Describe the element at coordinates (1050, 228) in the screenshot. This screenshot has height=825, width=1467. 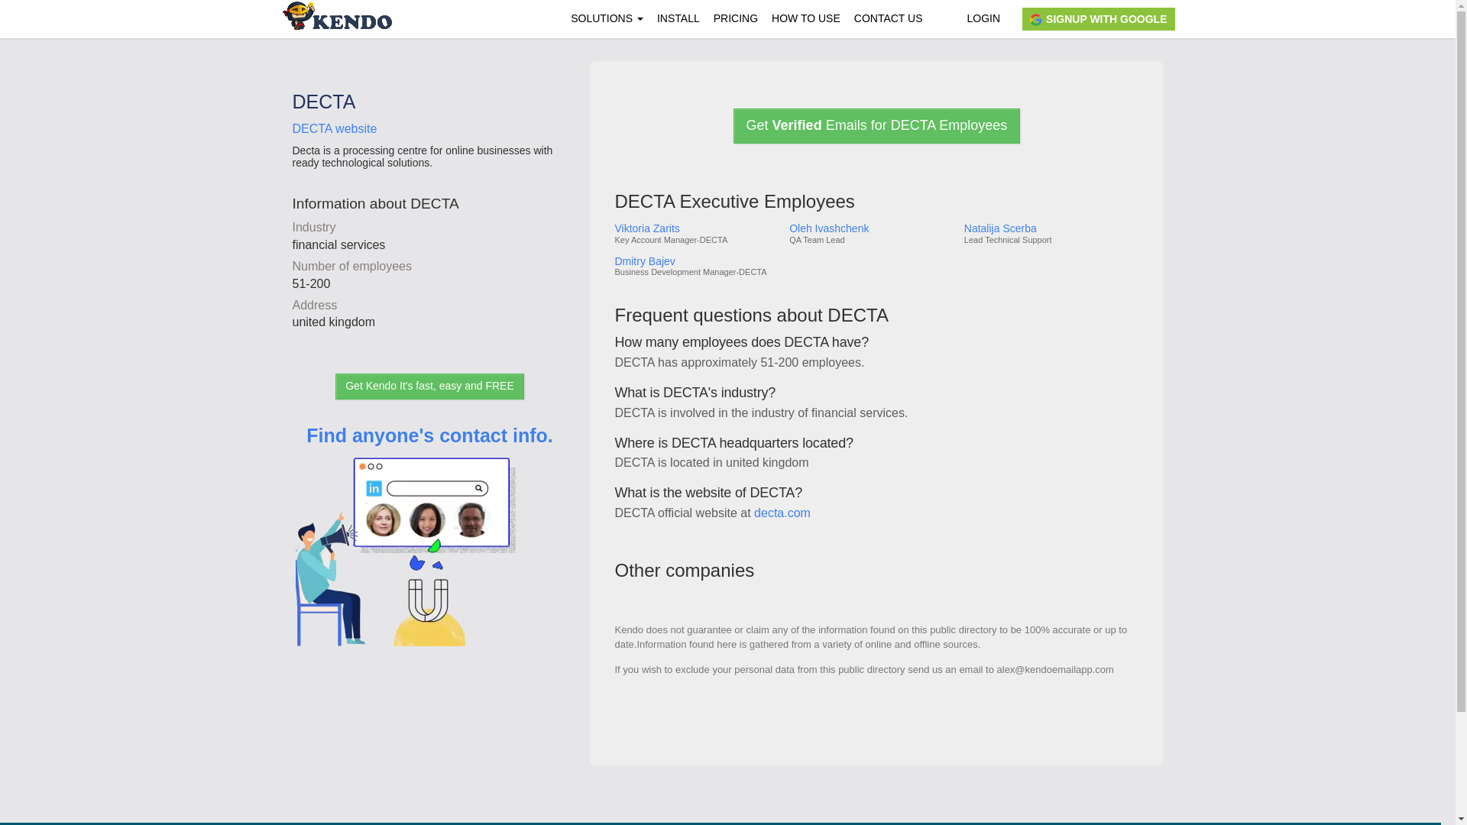
I see `Natalija Scerba` at that location.